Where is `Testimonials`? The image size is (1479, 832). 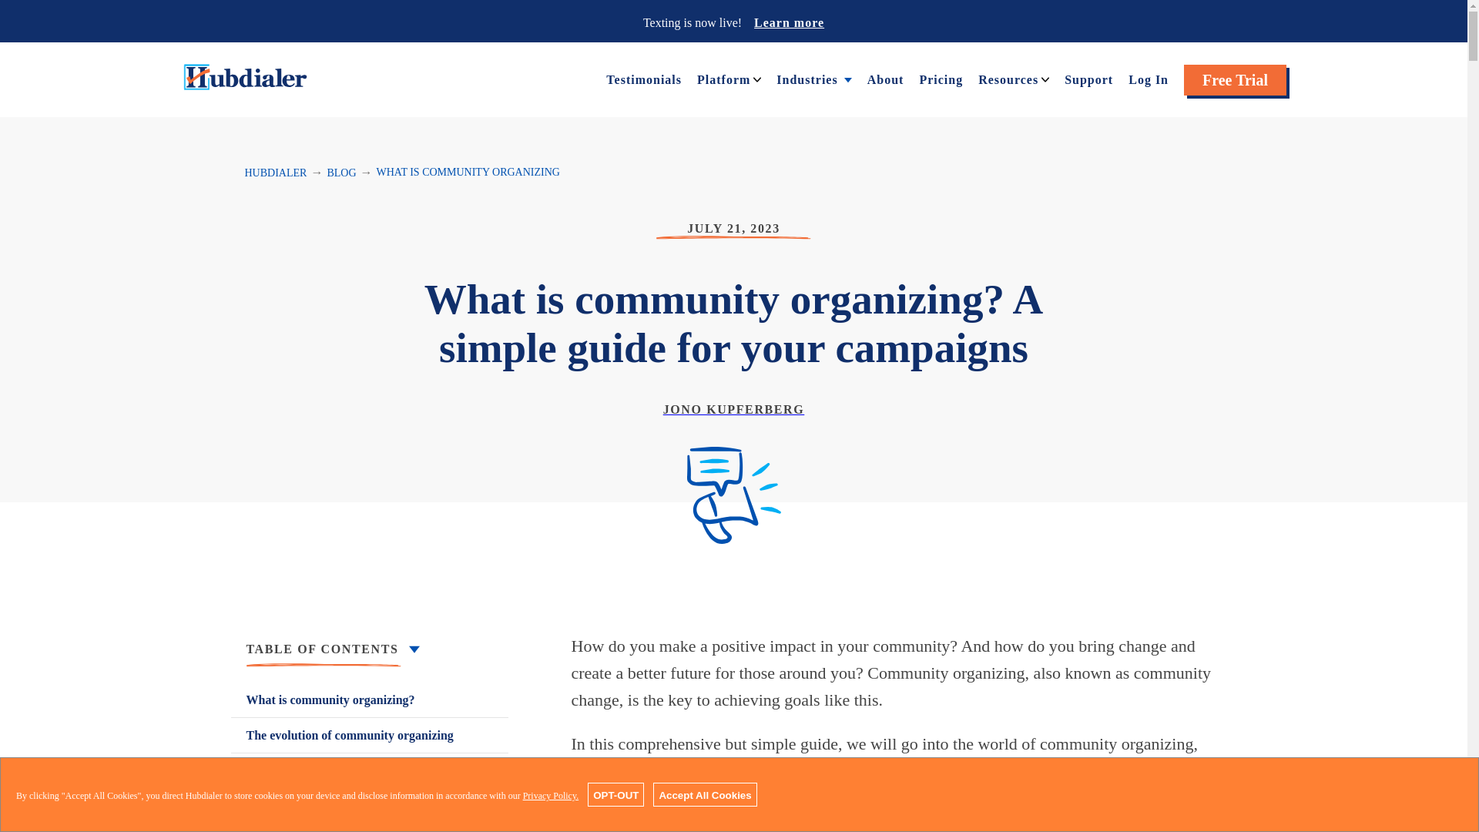
Testimonials is located at coordinates (644, 79).